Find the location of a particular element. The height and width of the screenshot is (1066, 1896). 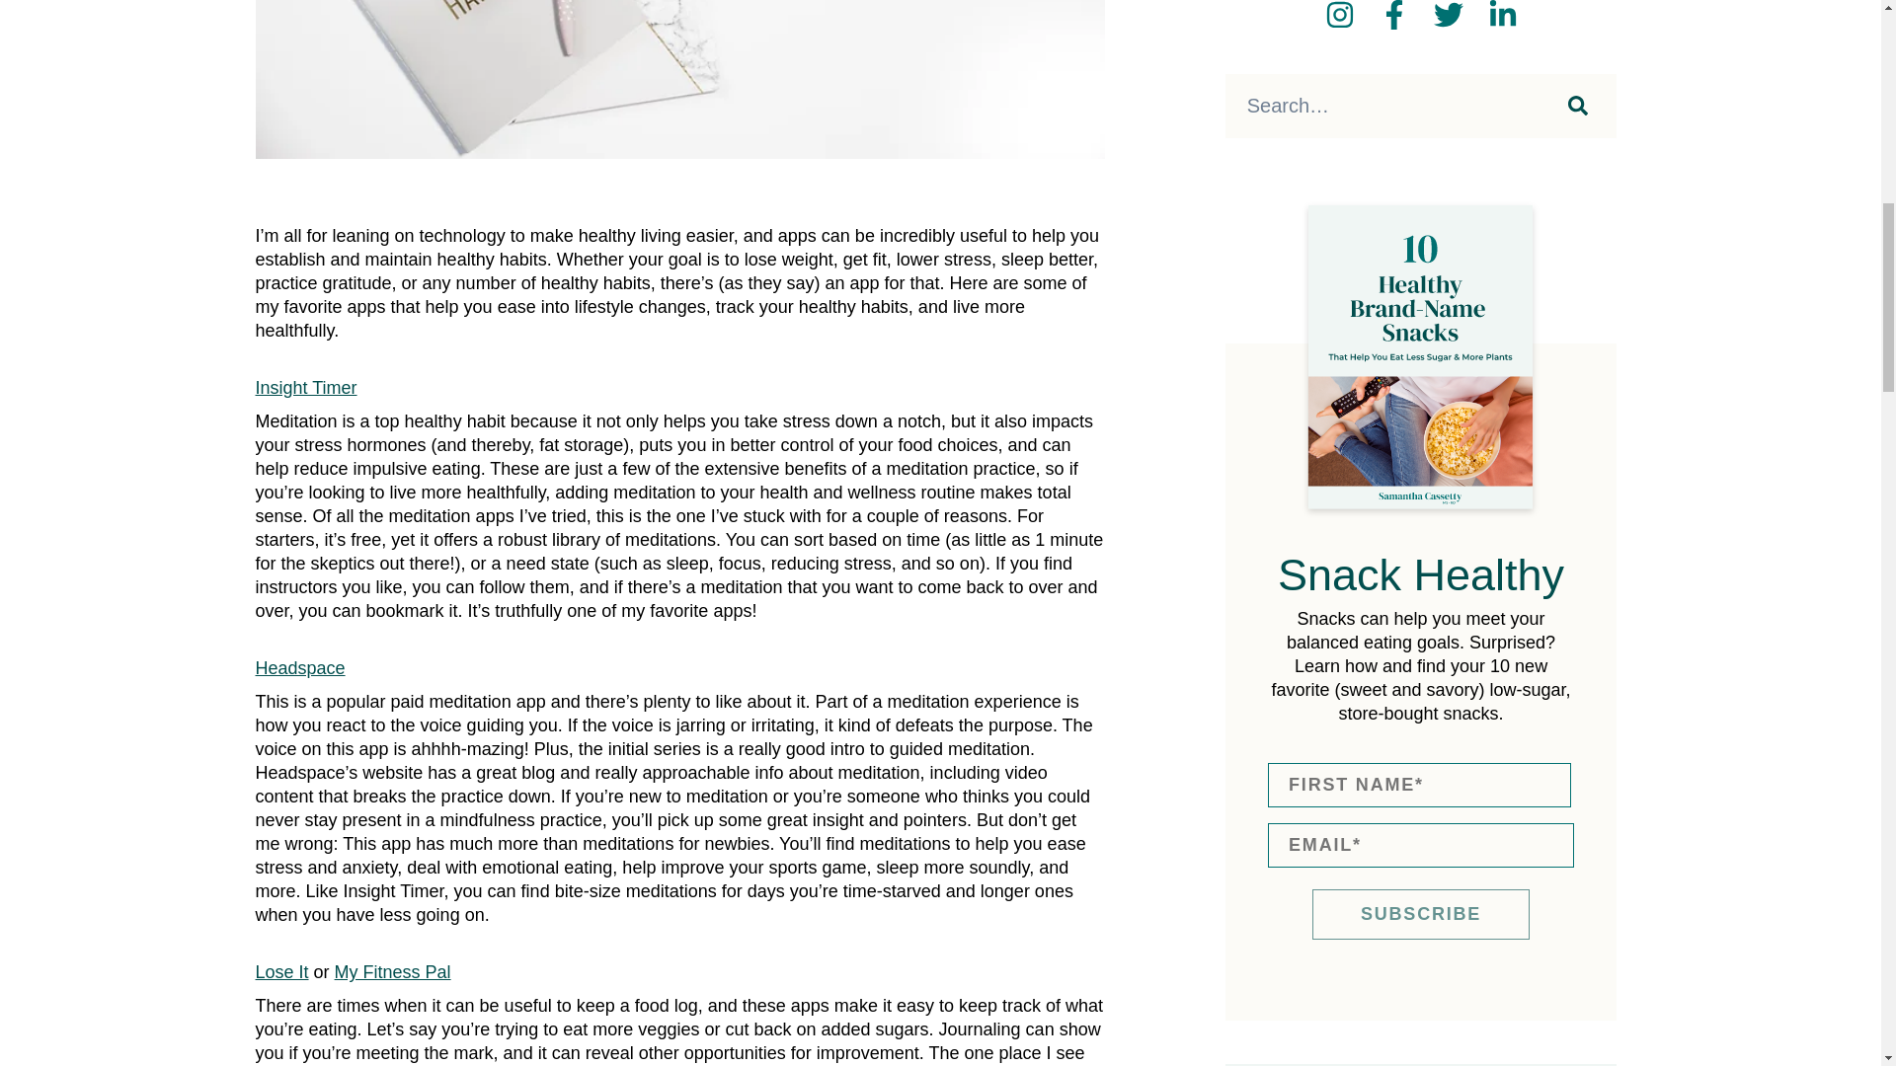

My Fitness Pal is located at coordinates (393, 971).